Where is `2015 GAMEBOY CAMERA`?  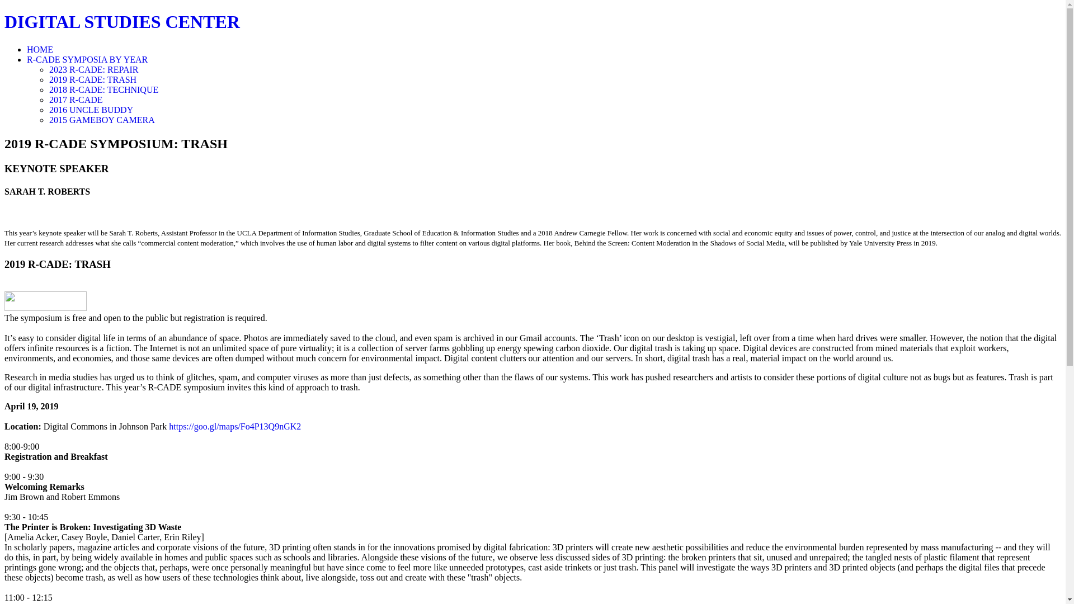 2015 GAMEBOY CAMERA is located at coordinates (102, 120).